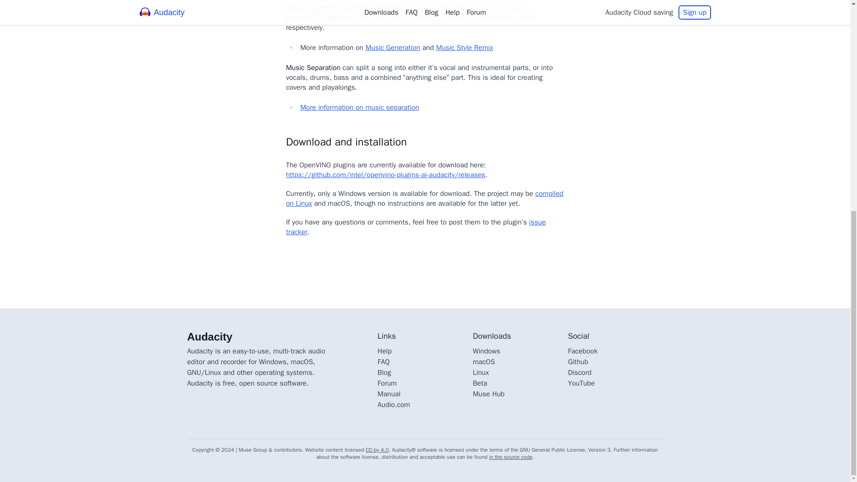 The height and width of the screenshot is (482, 857). I want to click on issue tracker, so click(416, 227).